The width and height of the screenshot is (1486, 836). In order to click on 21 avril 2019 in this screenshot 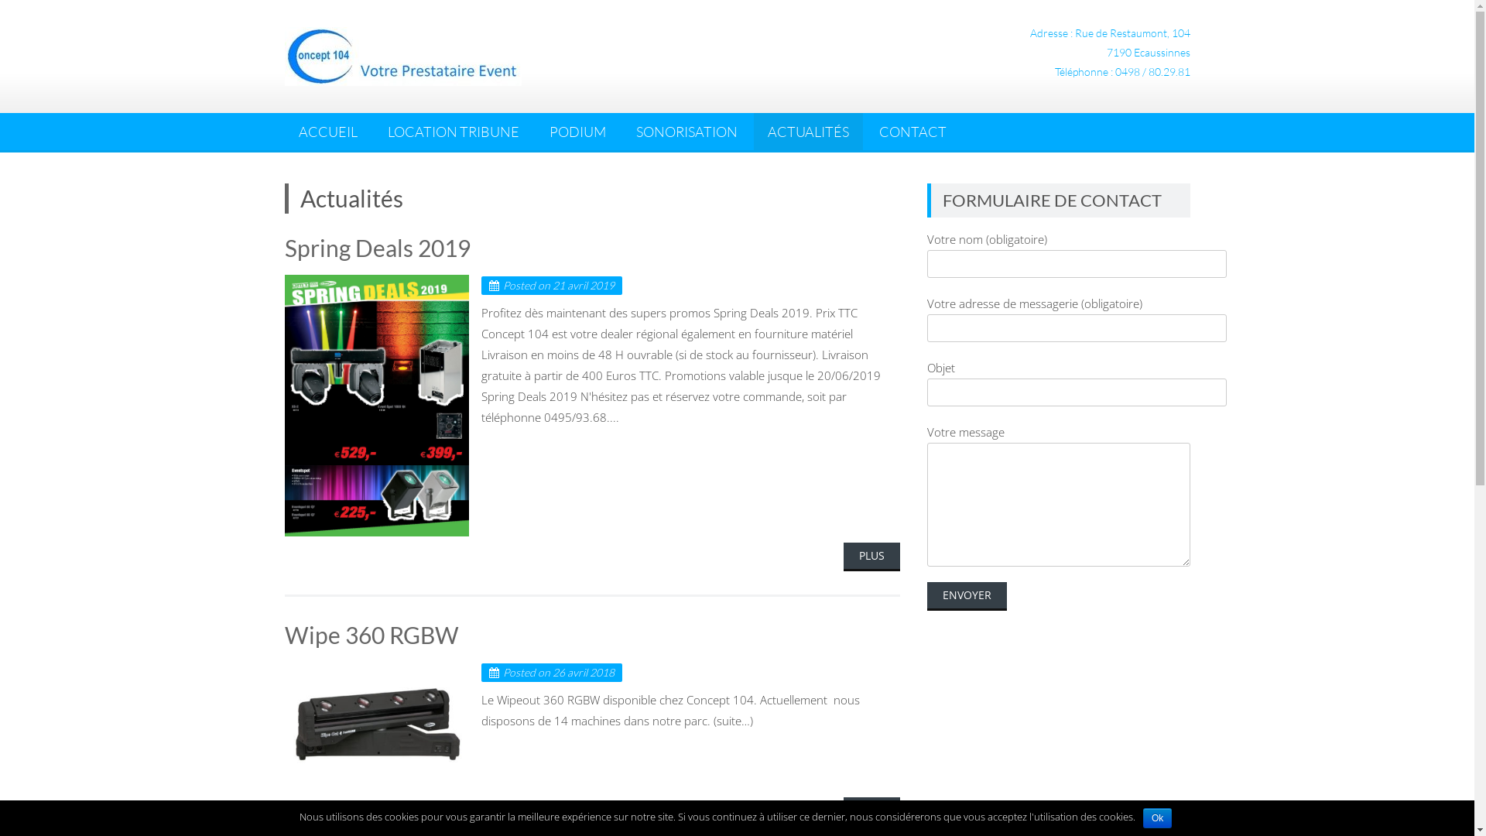, I will do `click(584, 285)`.